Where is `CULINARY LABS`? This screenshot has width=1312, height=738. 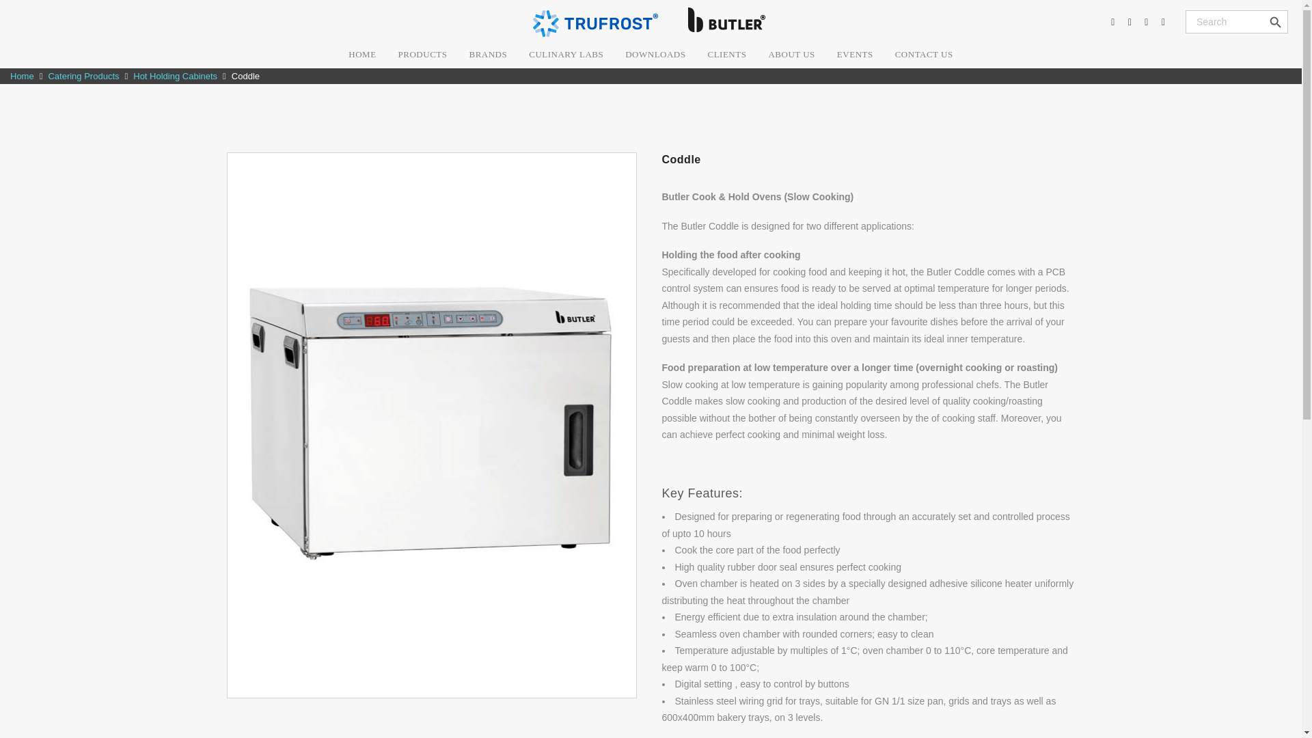
CULINARY LABS is located at coordinates (566, 55).